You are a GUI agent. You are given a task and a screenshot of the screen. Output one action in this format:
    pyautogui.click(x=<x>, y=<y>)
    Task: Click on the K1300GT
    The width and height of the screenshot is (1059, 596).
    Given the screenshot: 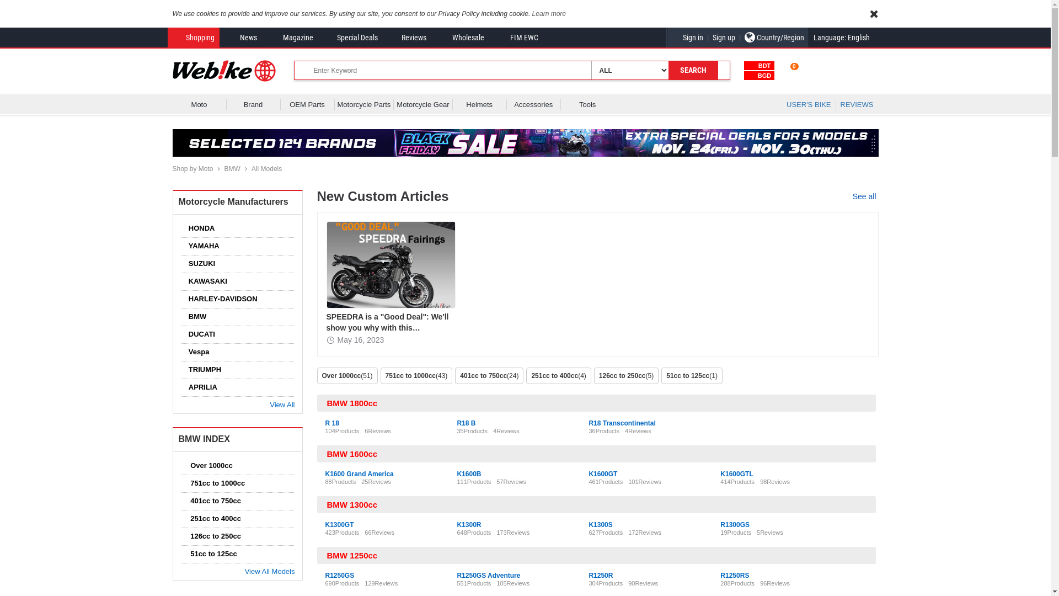 What is the action you would take?
    pyautogui.click(x=340, y=525)
    